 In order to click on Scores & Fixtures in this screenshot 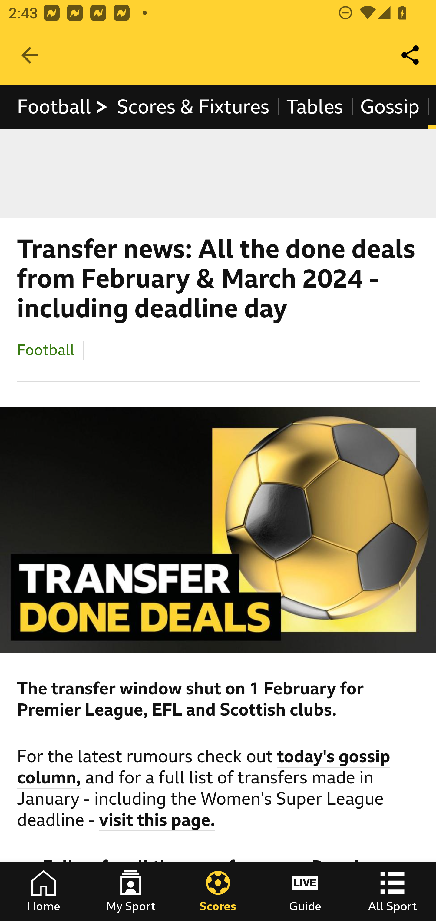, I will do `click(193, 107)`.